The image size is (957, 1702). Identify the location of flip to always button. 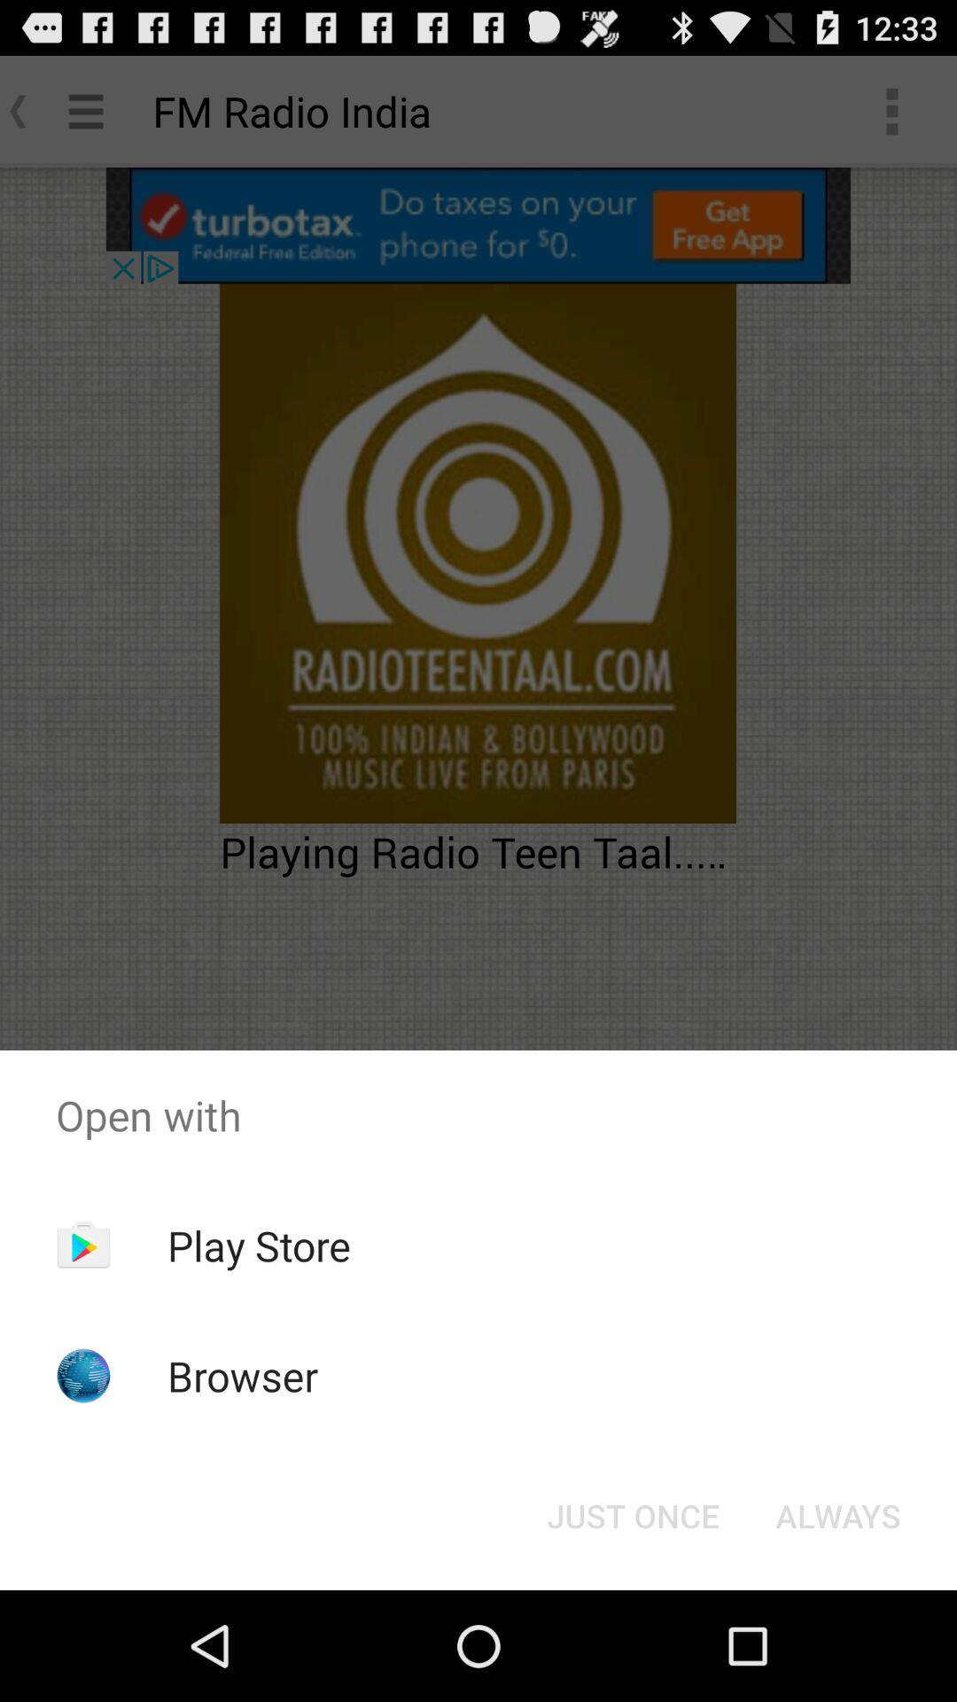
(838, 1516).